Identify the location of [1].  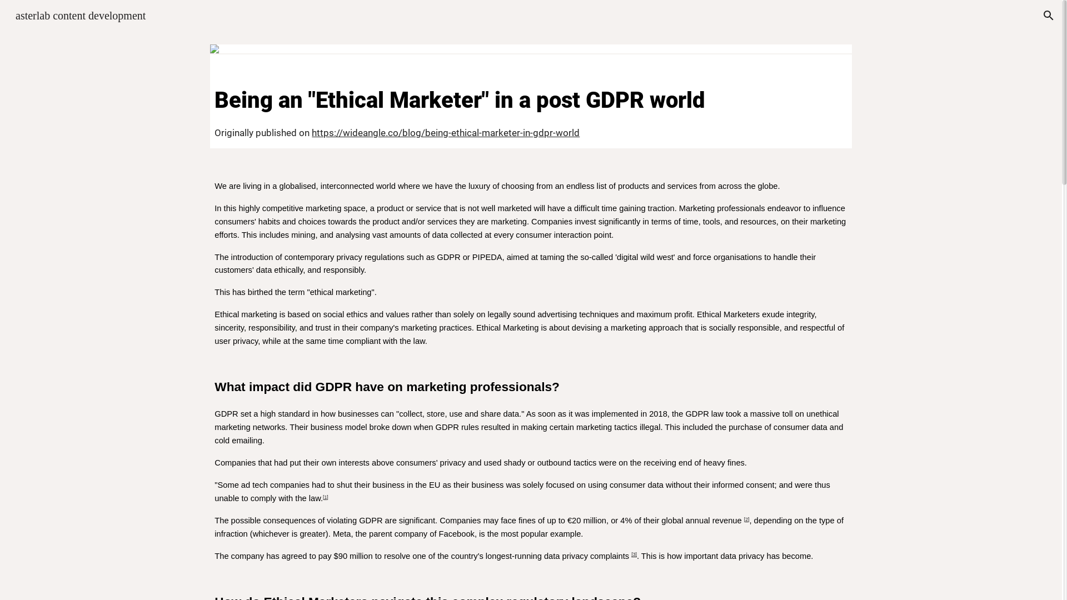
(326, 497).